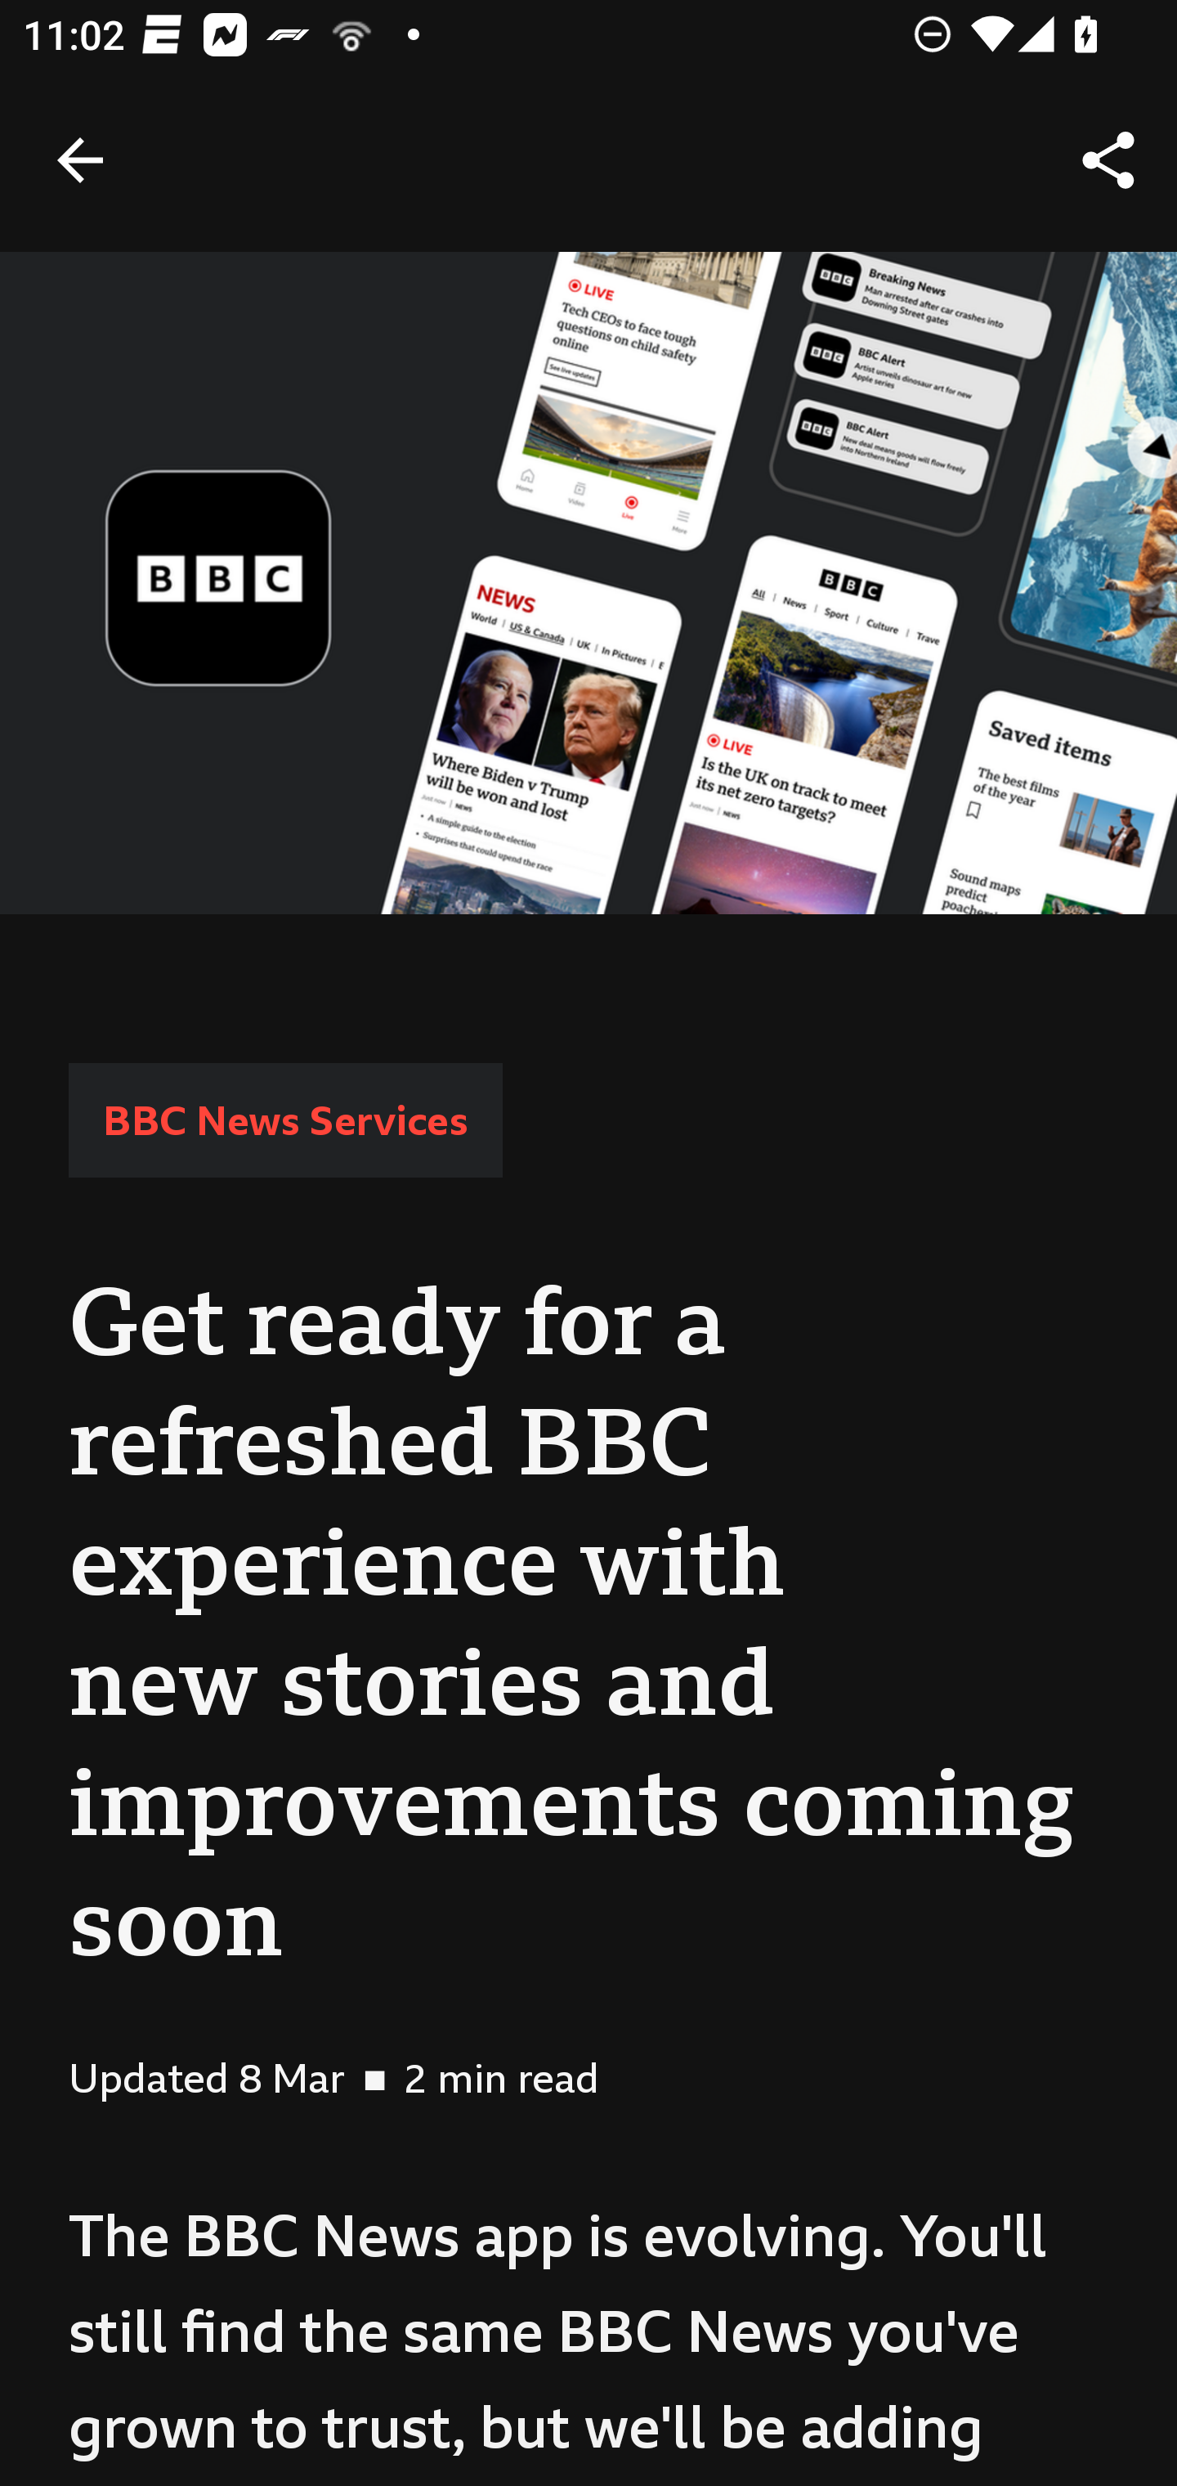 This screenshot has width=1177, height=2486. What do you see at coordinates (284, 1120) in the screenshot?
I see `BBC News Services` at bounding box center [284, 1120].